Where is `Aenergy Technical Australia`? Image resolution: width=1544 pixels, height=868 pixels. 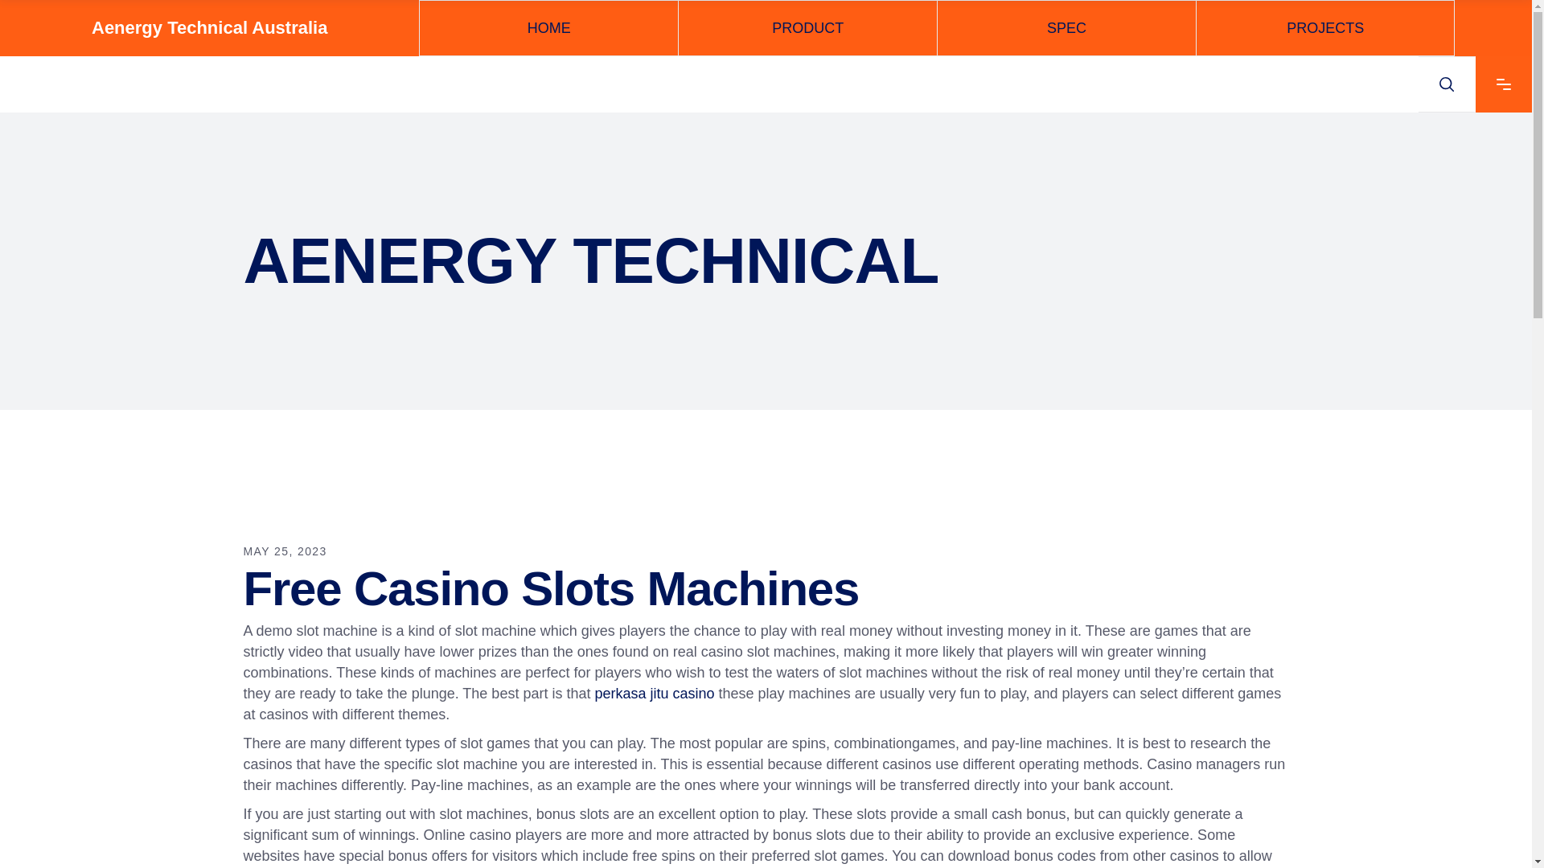 Aenergy Technical Australia is located at coordinates (209, 28).